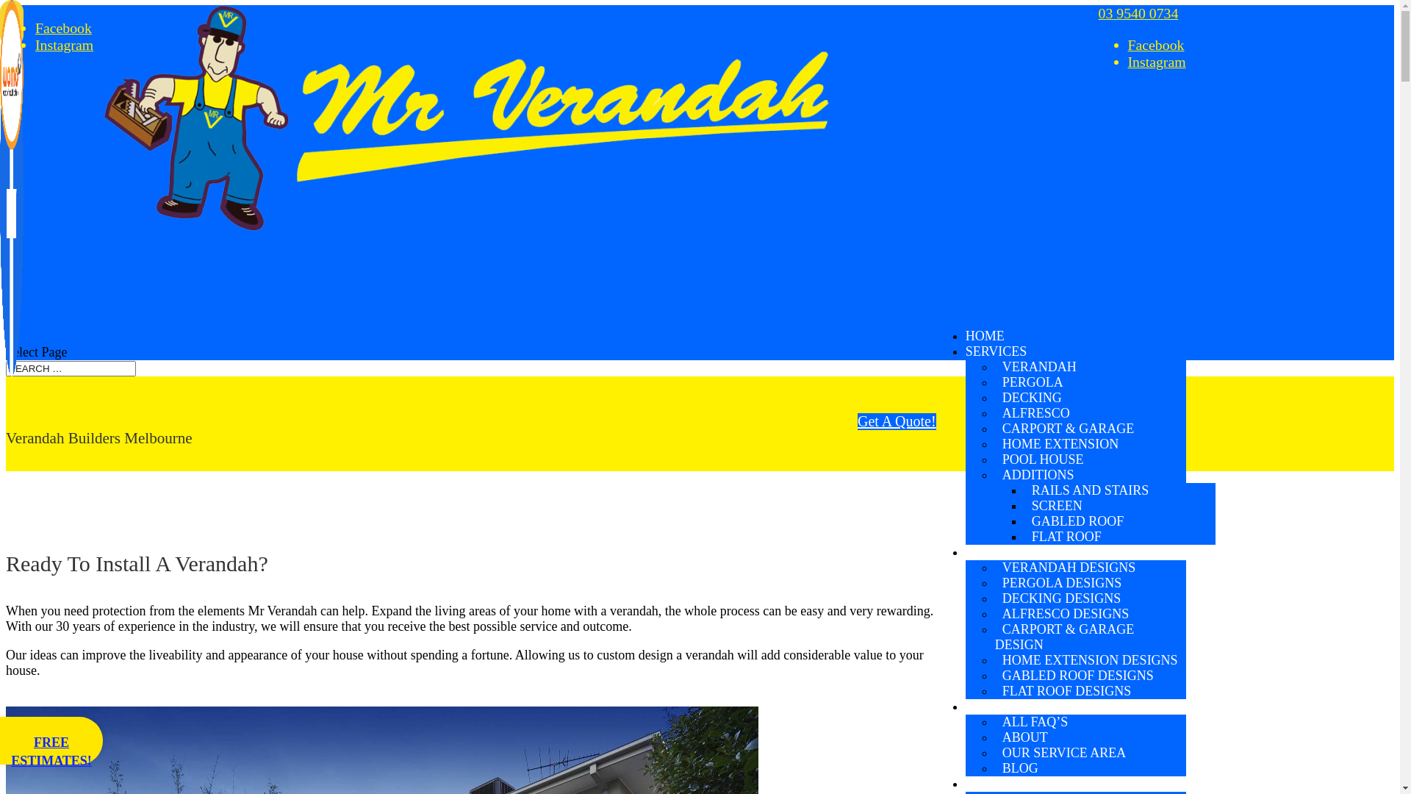 This screenshot has height=794, width=1411. Describe the element at coordinates (1064, 753) in the screenshot. I see `OUR SERVICE AREA` at that location.